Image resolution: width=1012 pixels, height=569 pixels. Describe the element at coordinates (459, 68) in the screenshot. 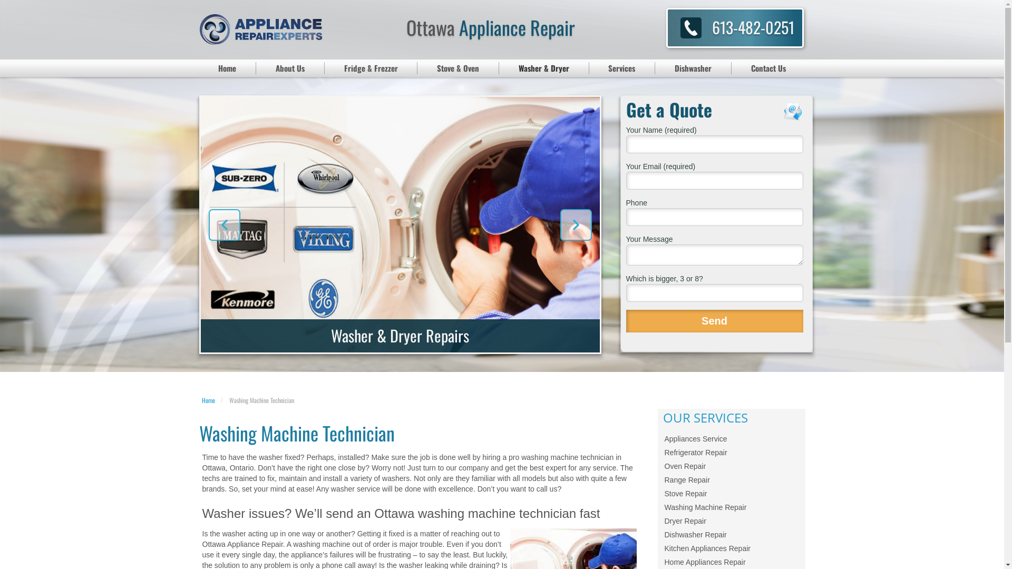

I see `Stove & Oven` at that location.